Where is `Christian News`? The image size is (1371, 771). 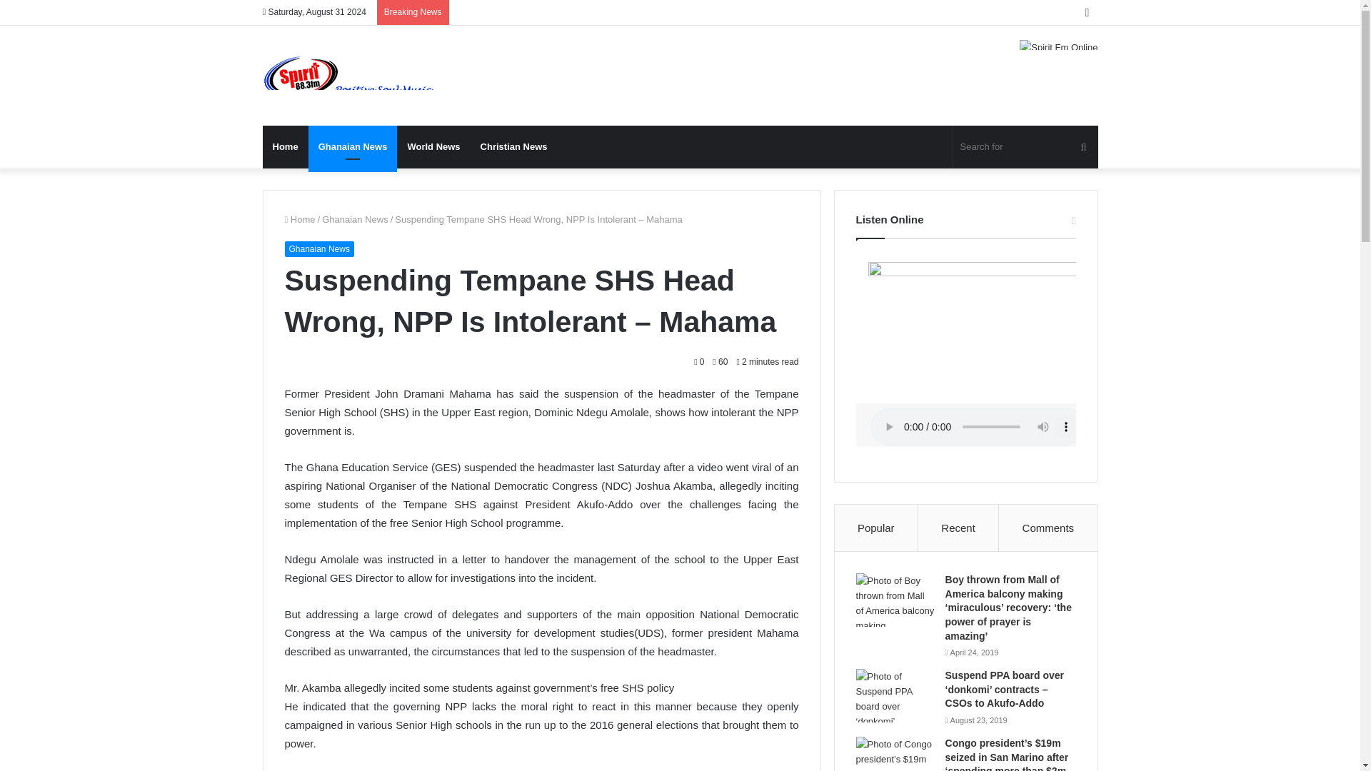 Christian News is located at coordinates (514, 147).